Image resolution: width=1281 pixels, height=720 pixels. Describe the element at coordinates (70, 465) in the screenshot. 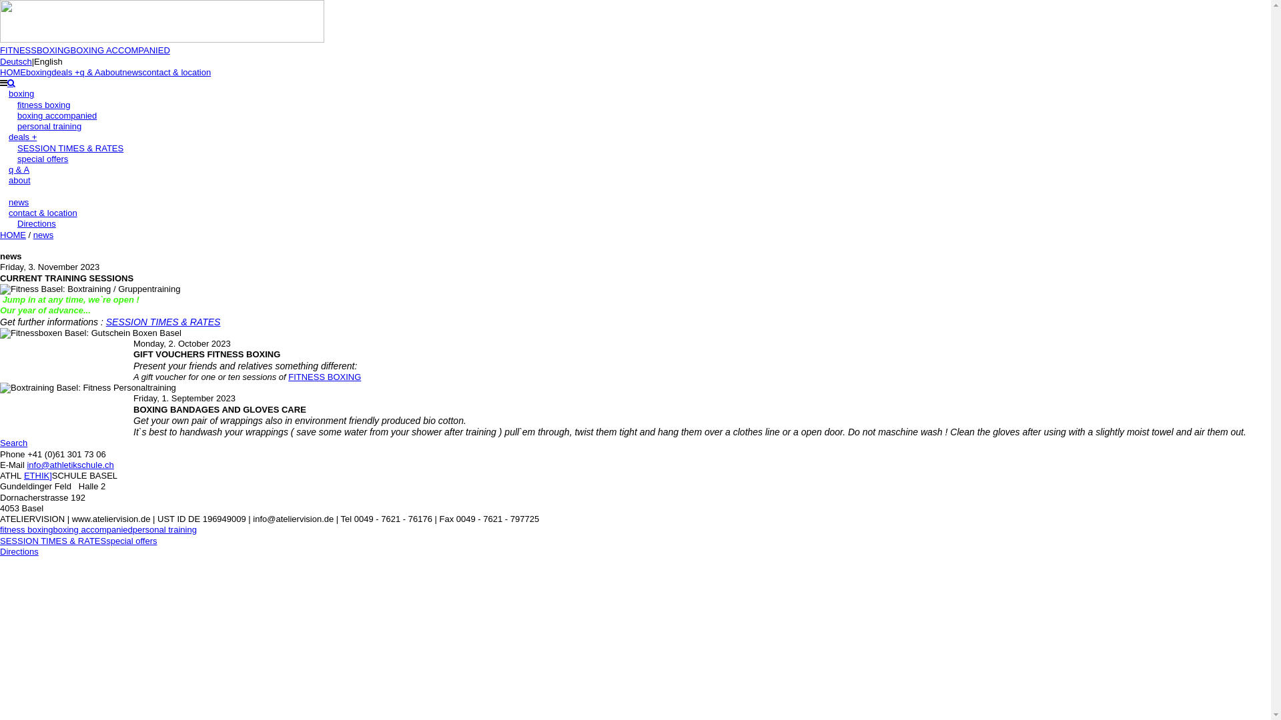

I see `info@athletikschule.ch` at that location.